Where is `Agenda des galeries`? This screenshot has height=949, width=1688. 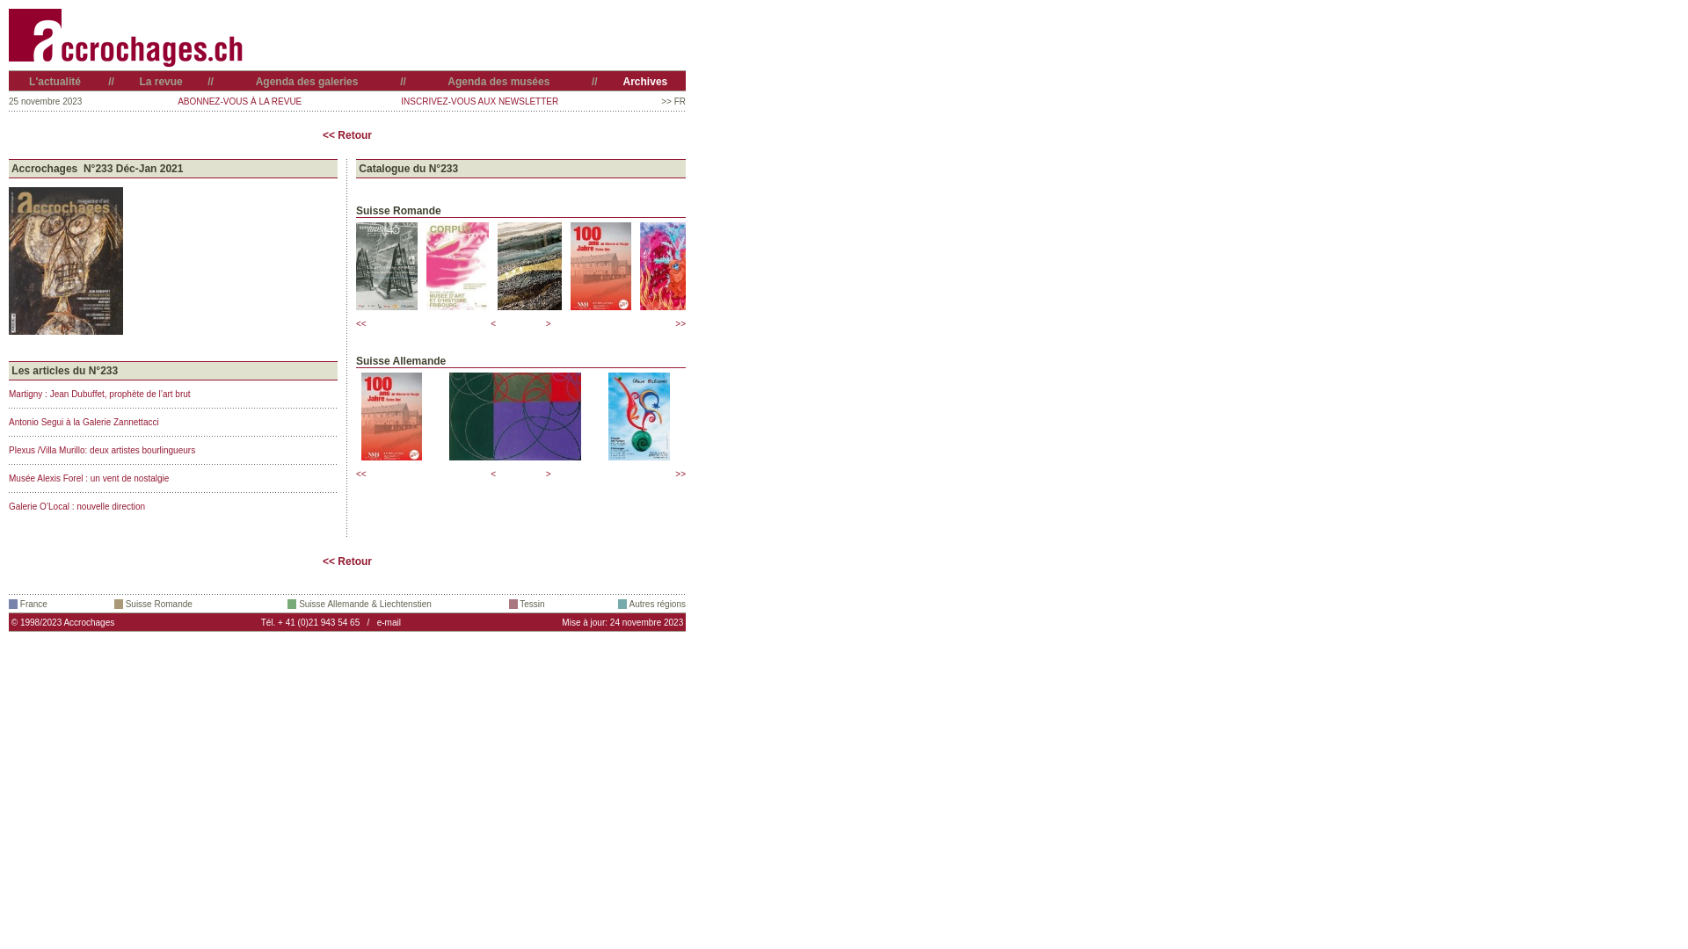 Agenda des galeries is located at coordinates (308, 82).